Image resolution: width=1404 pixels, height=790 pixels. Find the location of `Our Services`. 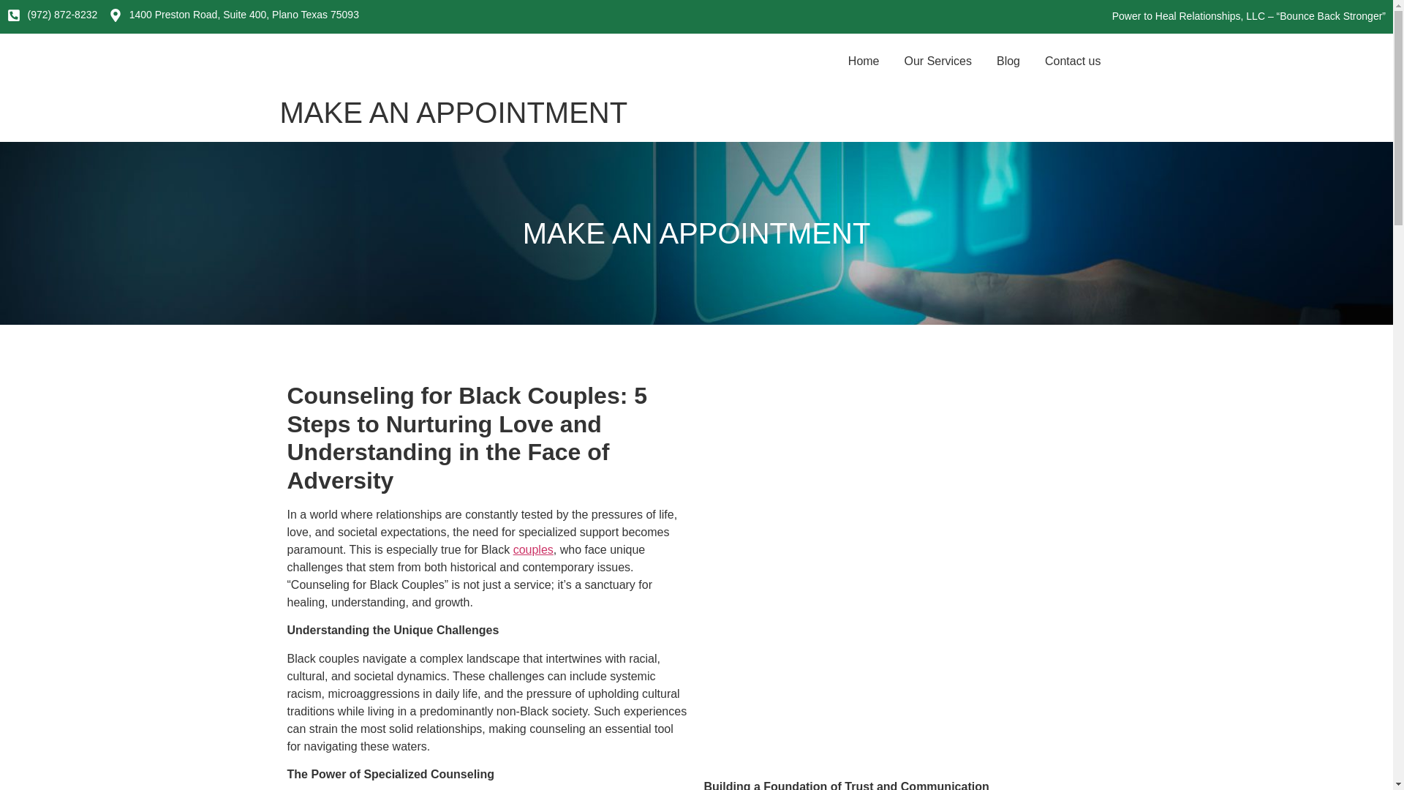

Our Services is located at coordinates (938, 61).